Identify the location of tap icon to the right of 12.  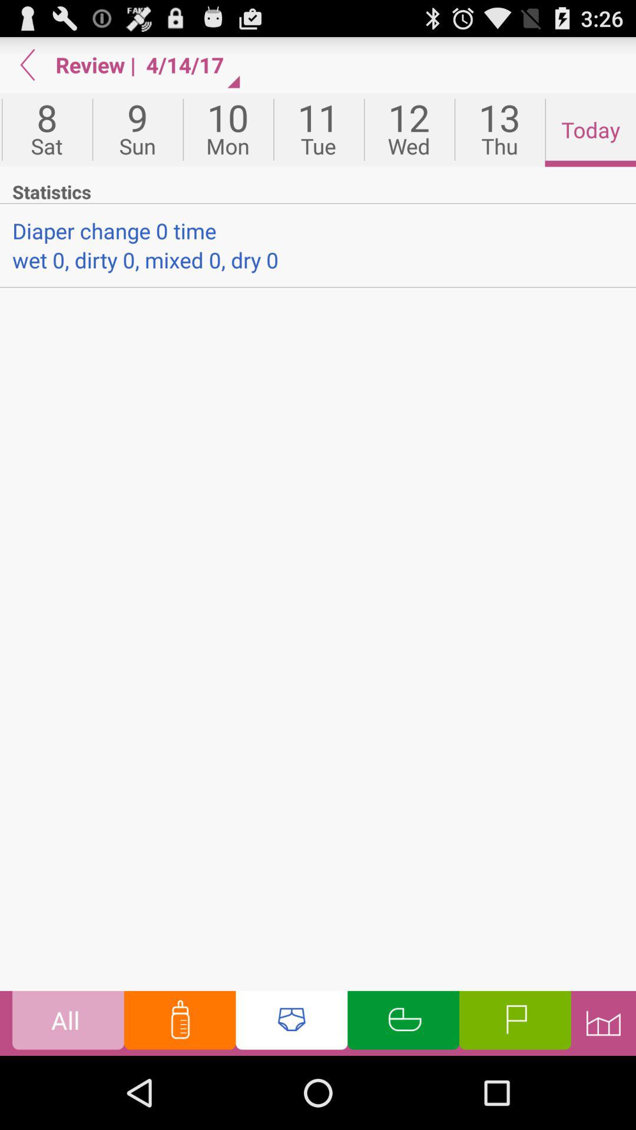
(499, 129).